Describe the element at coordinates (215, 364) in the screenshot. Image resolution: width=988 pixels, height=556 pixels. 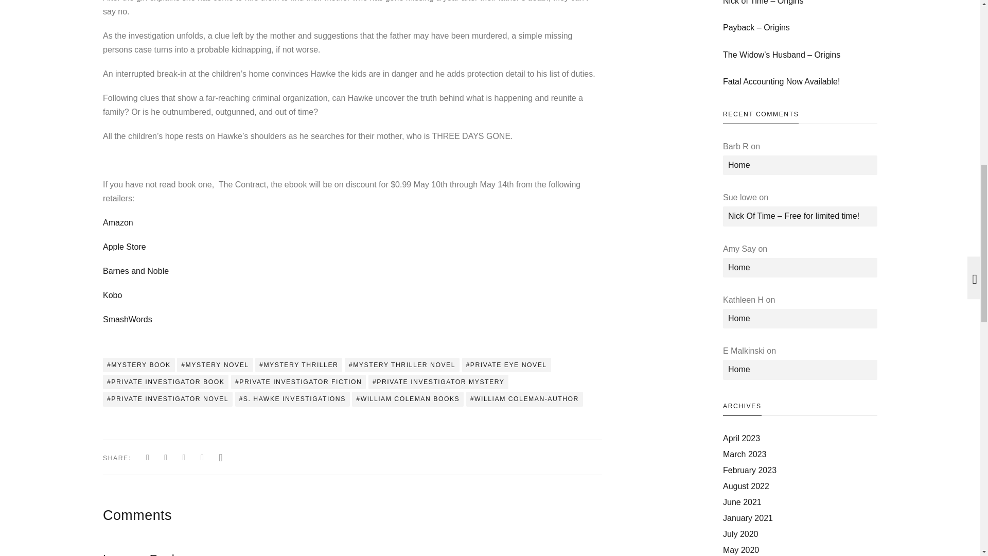
I see `MYSTERY NOVEL` at that location.